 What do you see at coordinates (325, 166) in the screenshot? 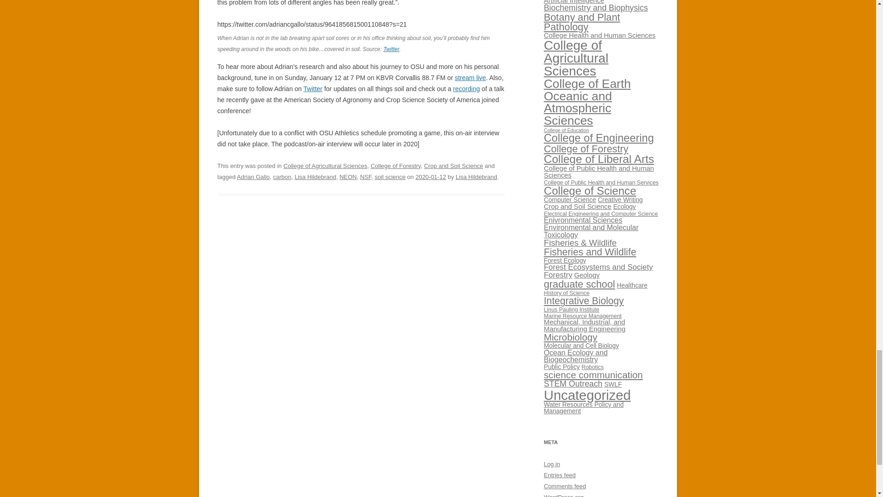
I see `College of Agricultural Sciences` at bounding box center [325, 166].